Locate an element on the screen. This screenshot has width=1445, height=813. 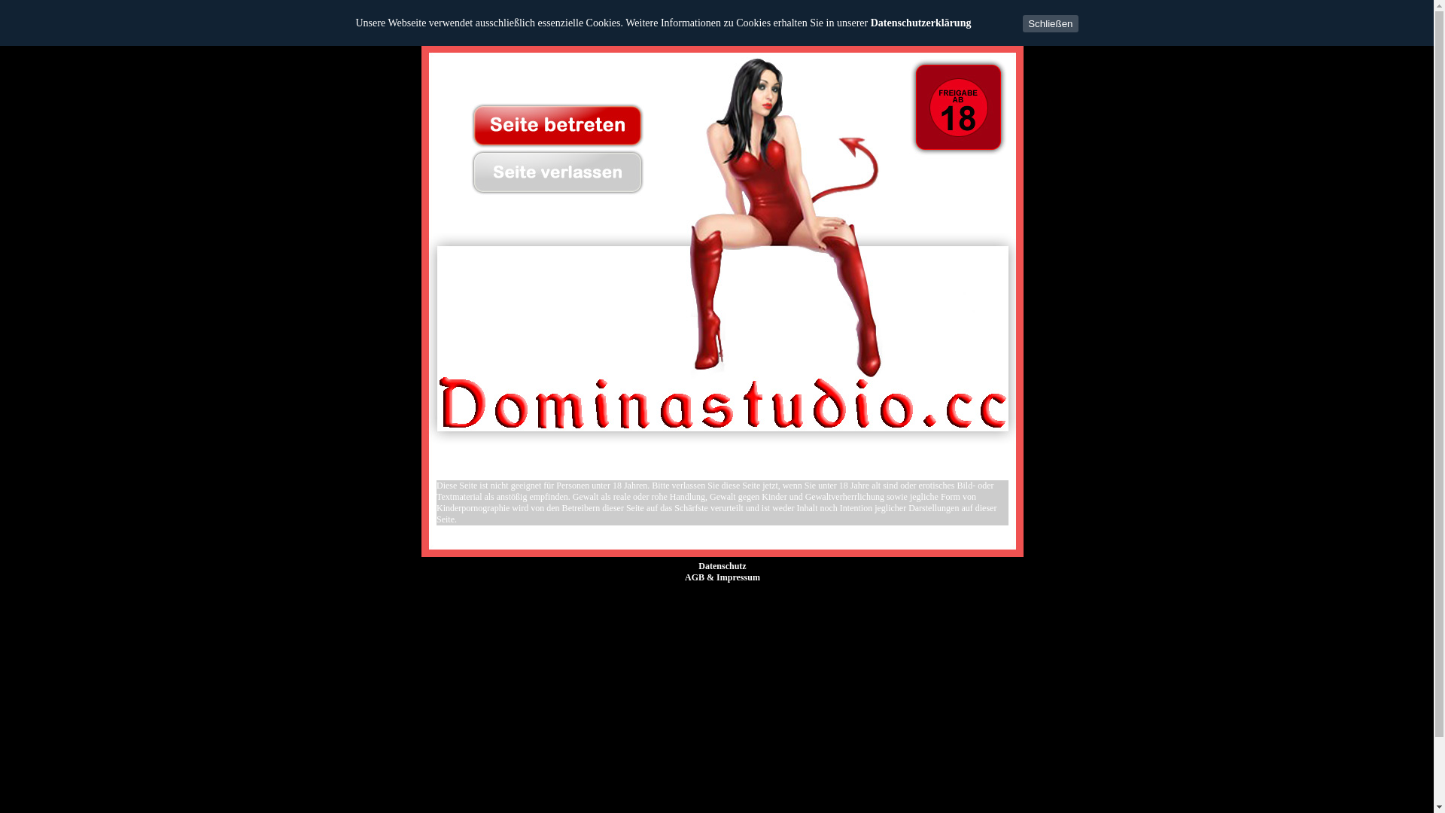
Registrieren is located at coordinates (427, 526).